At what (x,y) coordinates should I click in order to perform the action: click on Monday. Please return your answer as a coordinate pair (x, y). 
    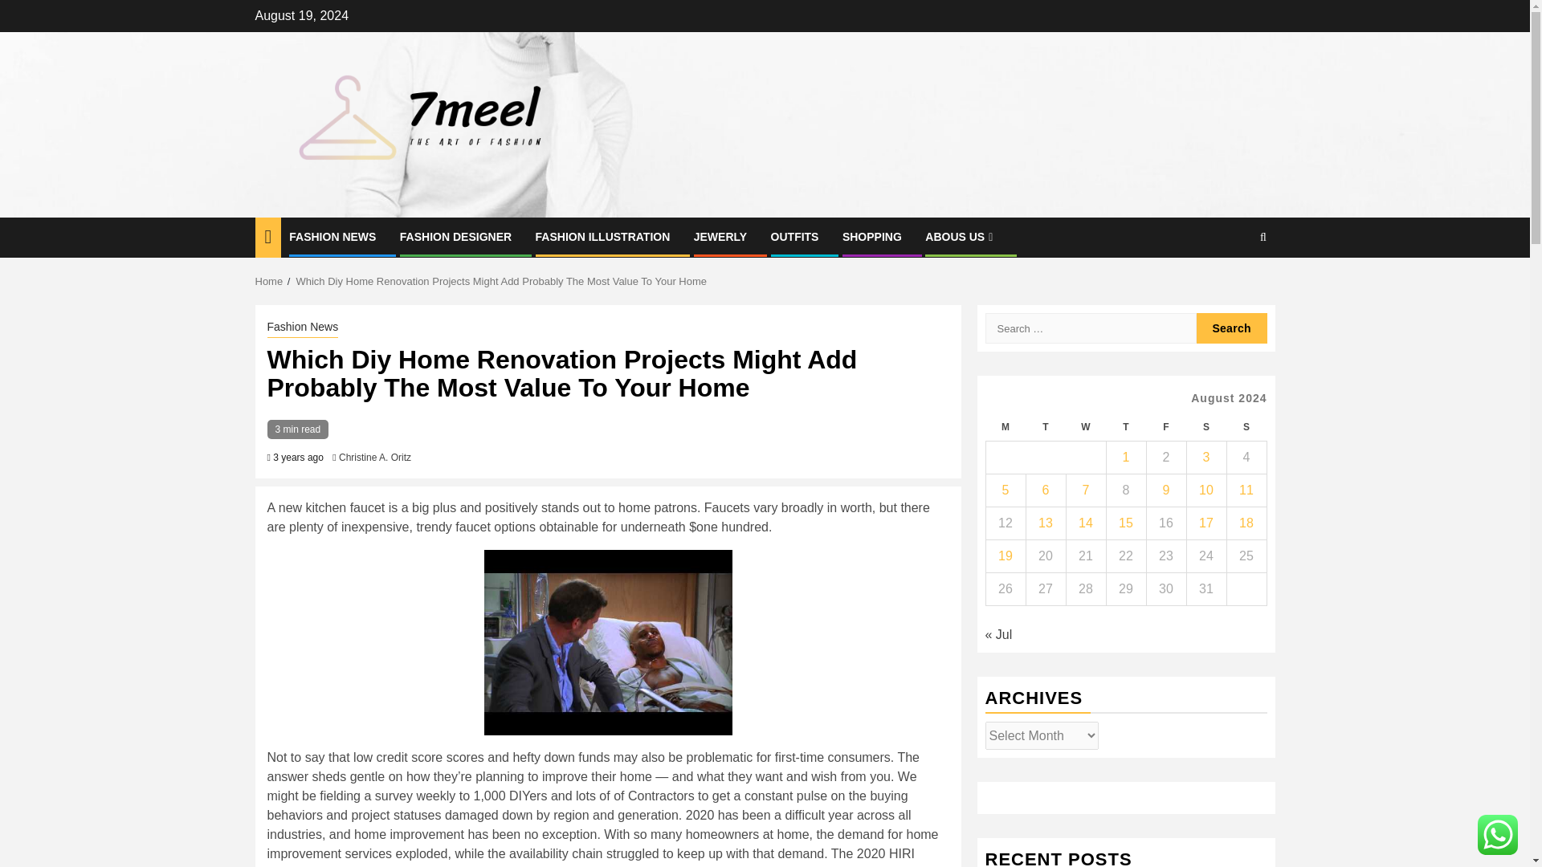
    Looking at the image, I should click on (1005, 427).